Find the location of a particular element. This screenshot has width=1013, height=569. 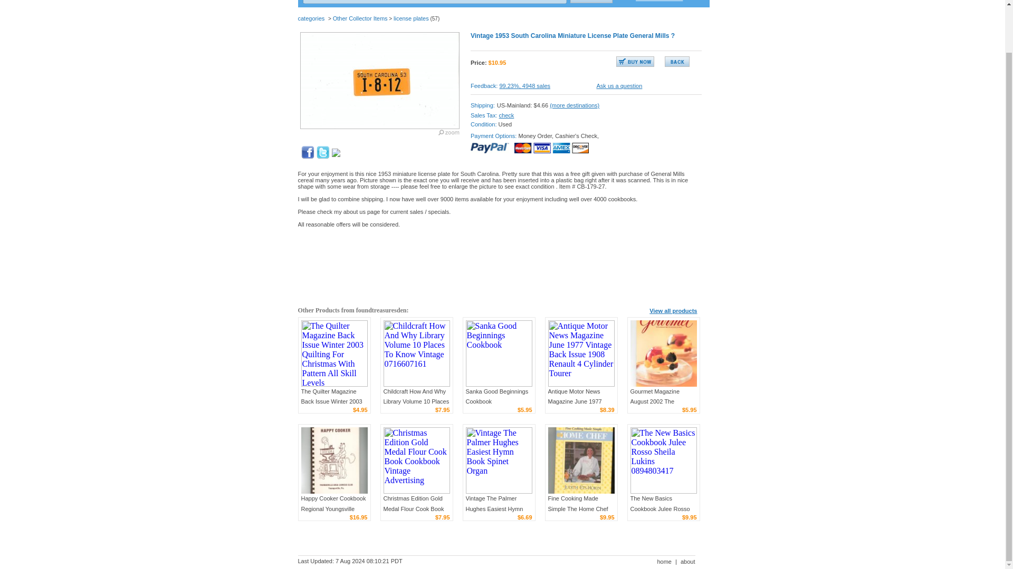

Sanka Good Beginnings Cookbook is located at coordinates (496, 396).